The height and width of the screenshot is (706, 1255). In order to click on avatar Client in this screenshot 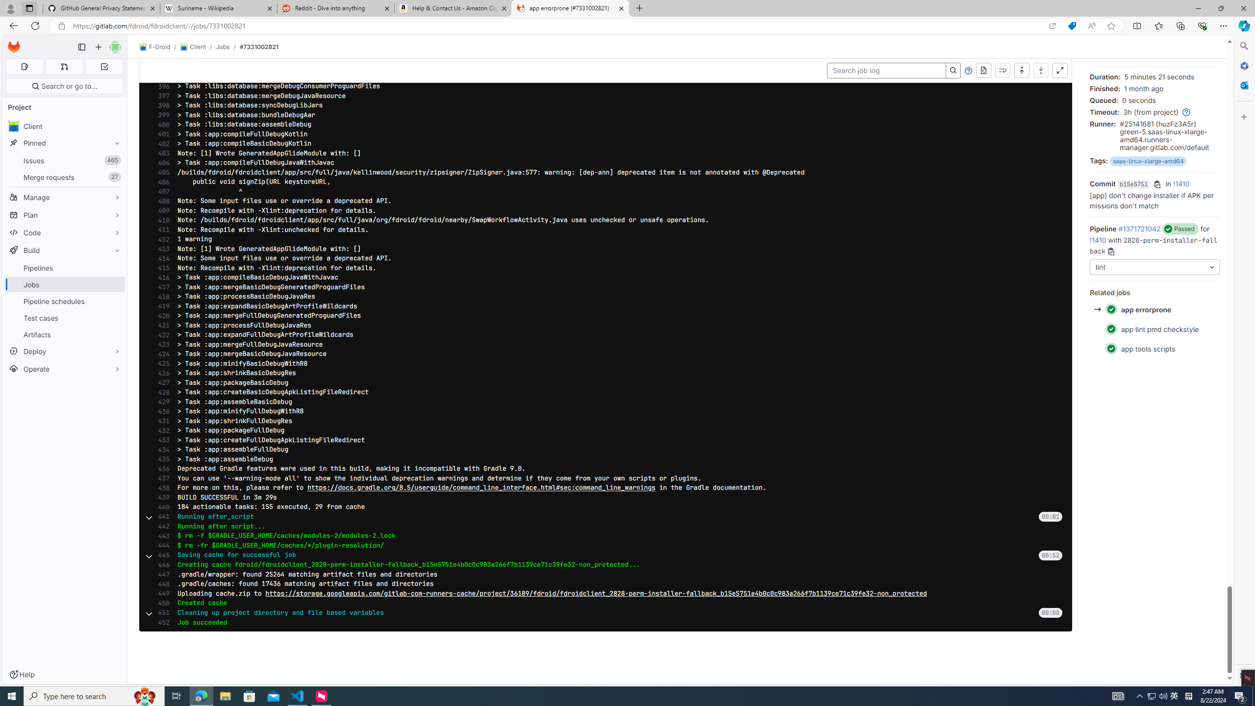, I will do `click(65, 126)`.